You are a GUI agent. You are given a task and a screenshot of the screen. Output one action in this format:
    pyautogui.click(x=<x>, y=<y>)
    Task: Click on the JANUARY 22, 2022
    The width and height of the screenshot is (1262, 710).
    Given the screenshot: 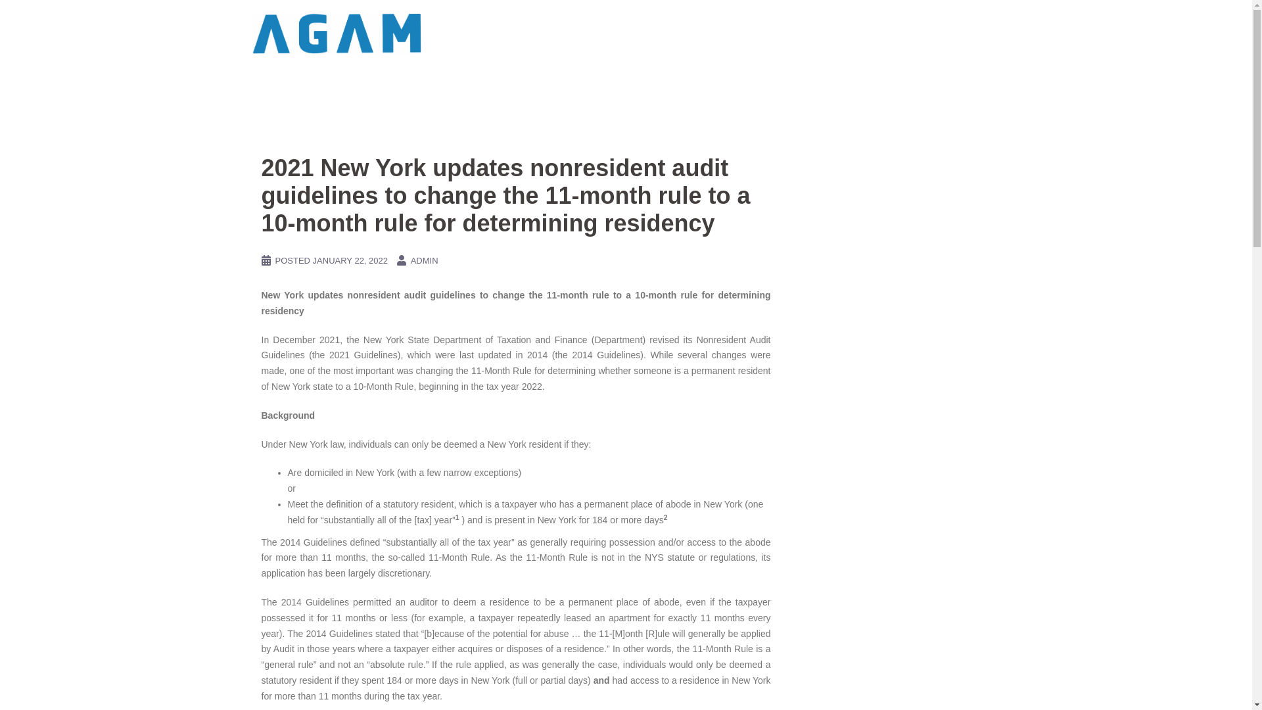 What is the action you would take?
    pyautogui.click(x=350, y=260)
    